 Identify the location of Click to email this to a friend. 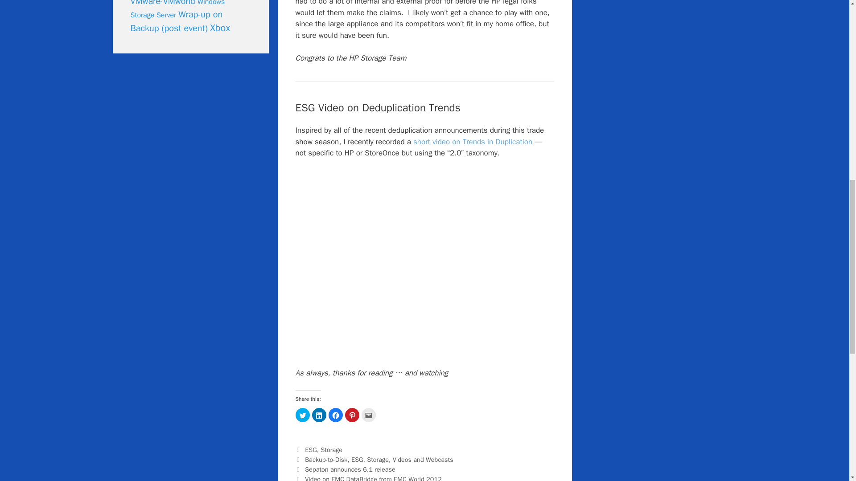
(368, 415).